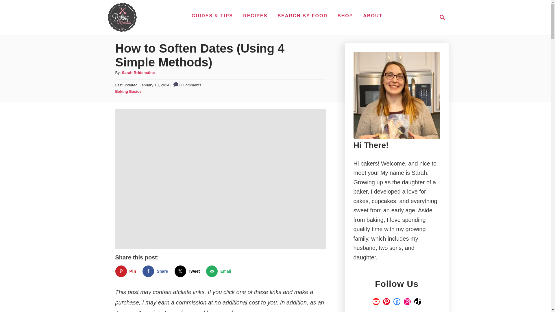 The width and height of the screenshot is (555, 312). What do you see at coordinates (188, 271) in the screenshot?
I see `Share on X` at bounding box center [188, 271].